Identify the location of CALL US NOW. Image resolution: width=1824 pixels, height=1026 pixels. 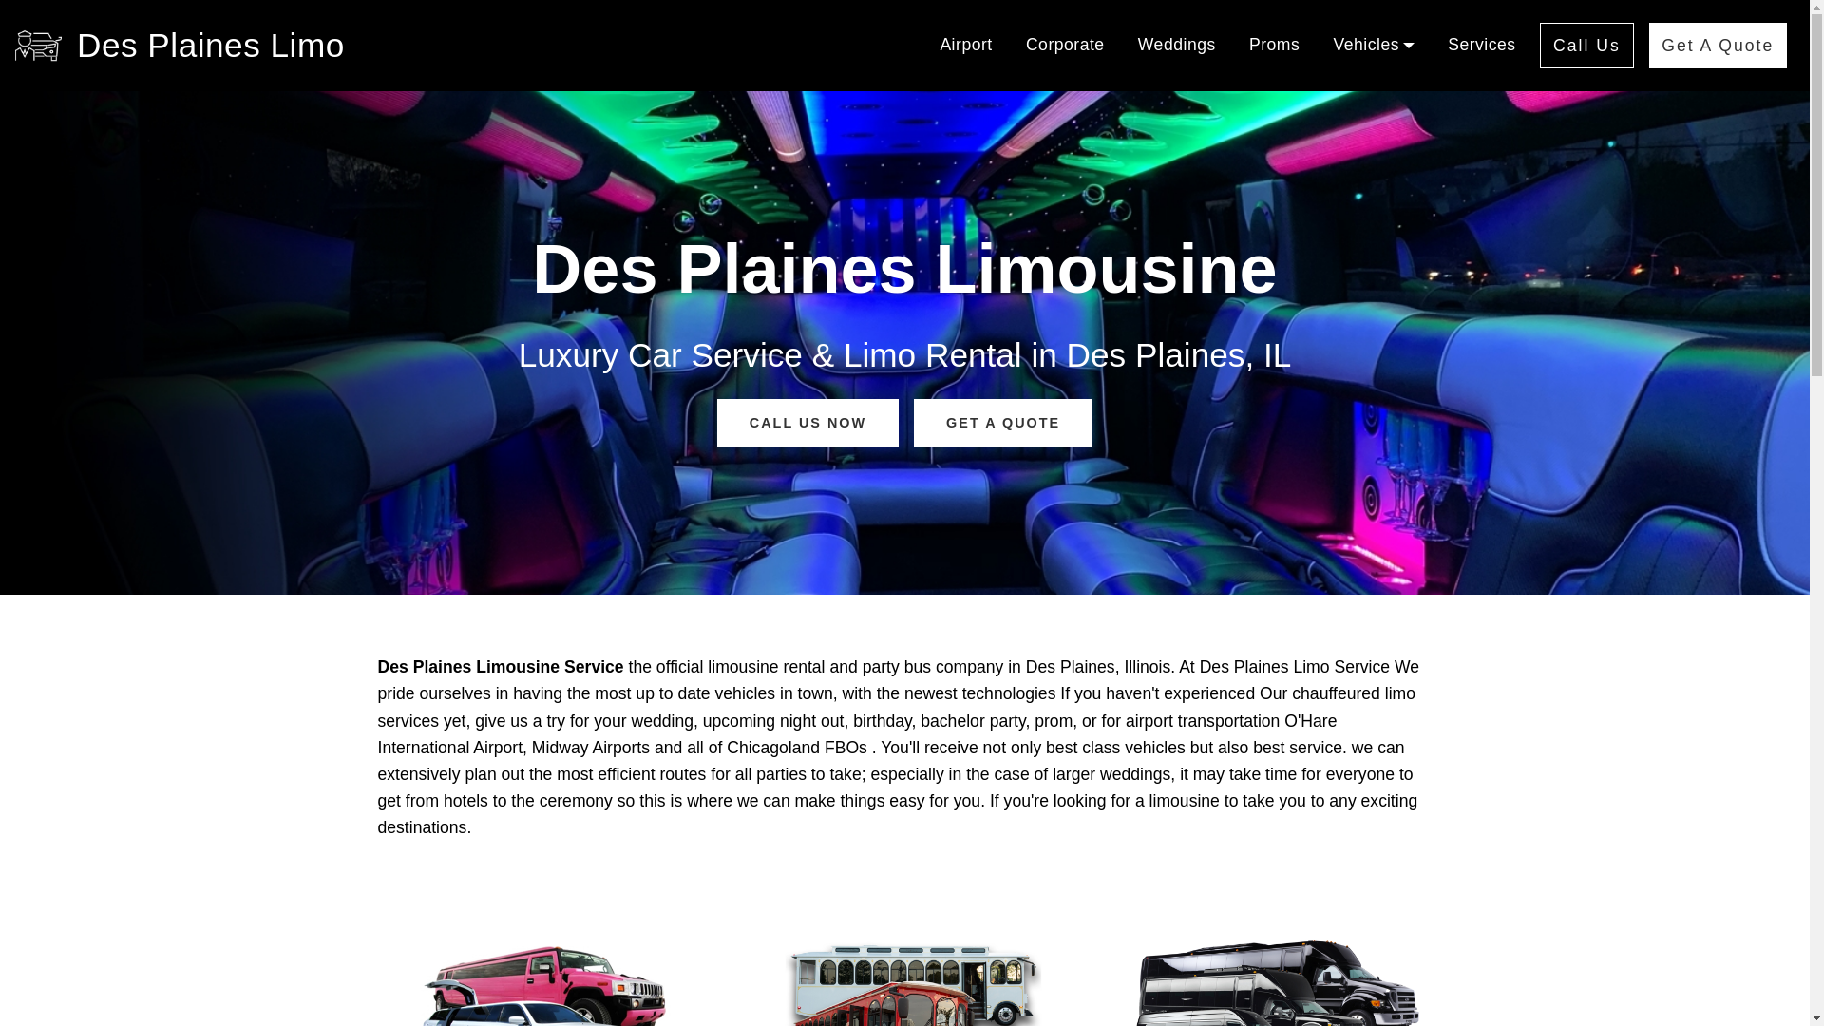
(807, 422).